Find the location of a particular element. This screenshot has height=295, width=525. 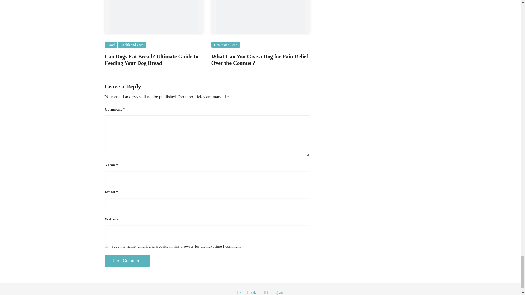

Post Comment is located at coordinates (127, 261).